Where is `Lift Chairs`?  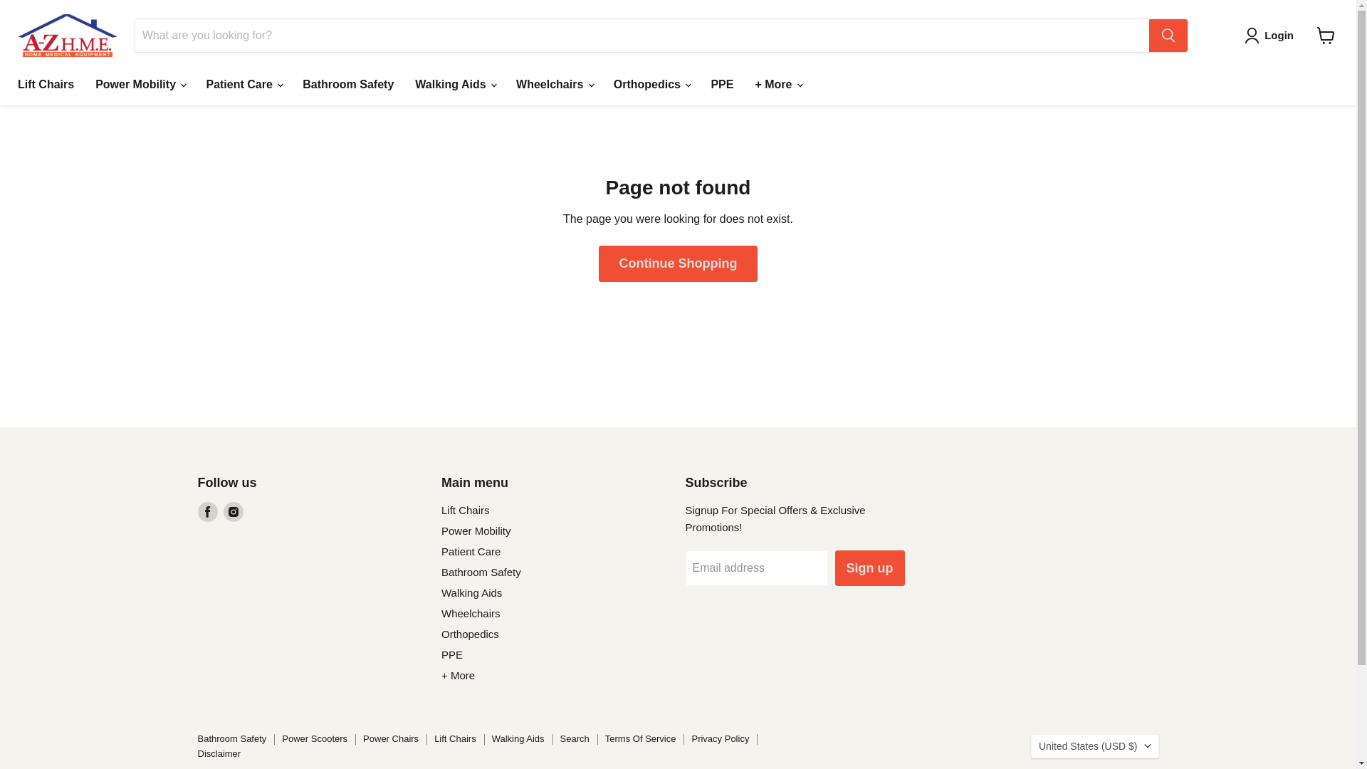 Lift Chairs is located at coordinates (46, 85).